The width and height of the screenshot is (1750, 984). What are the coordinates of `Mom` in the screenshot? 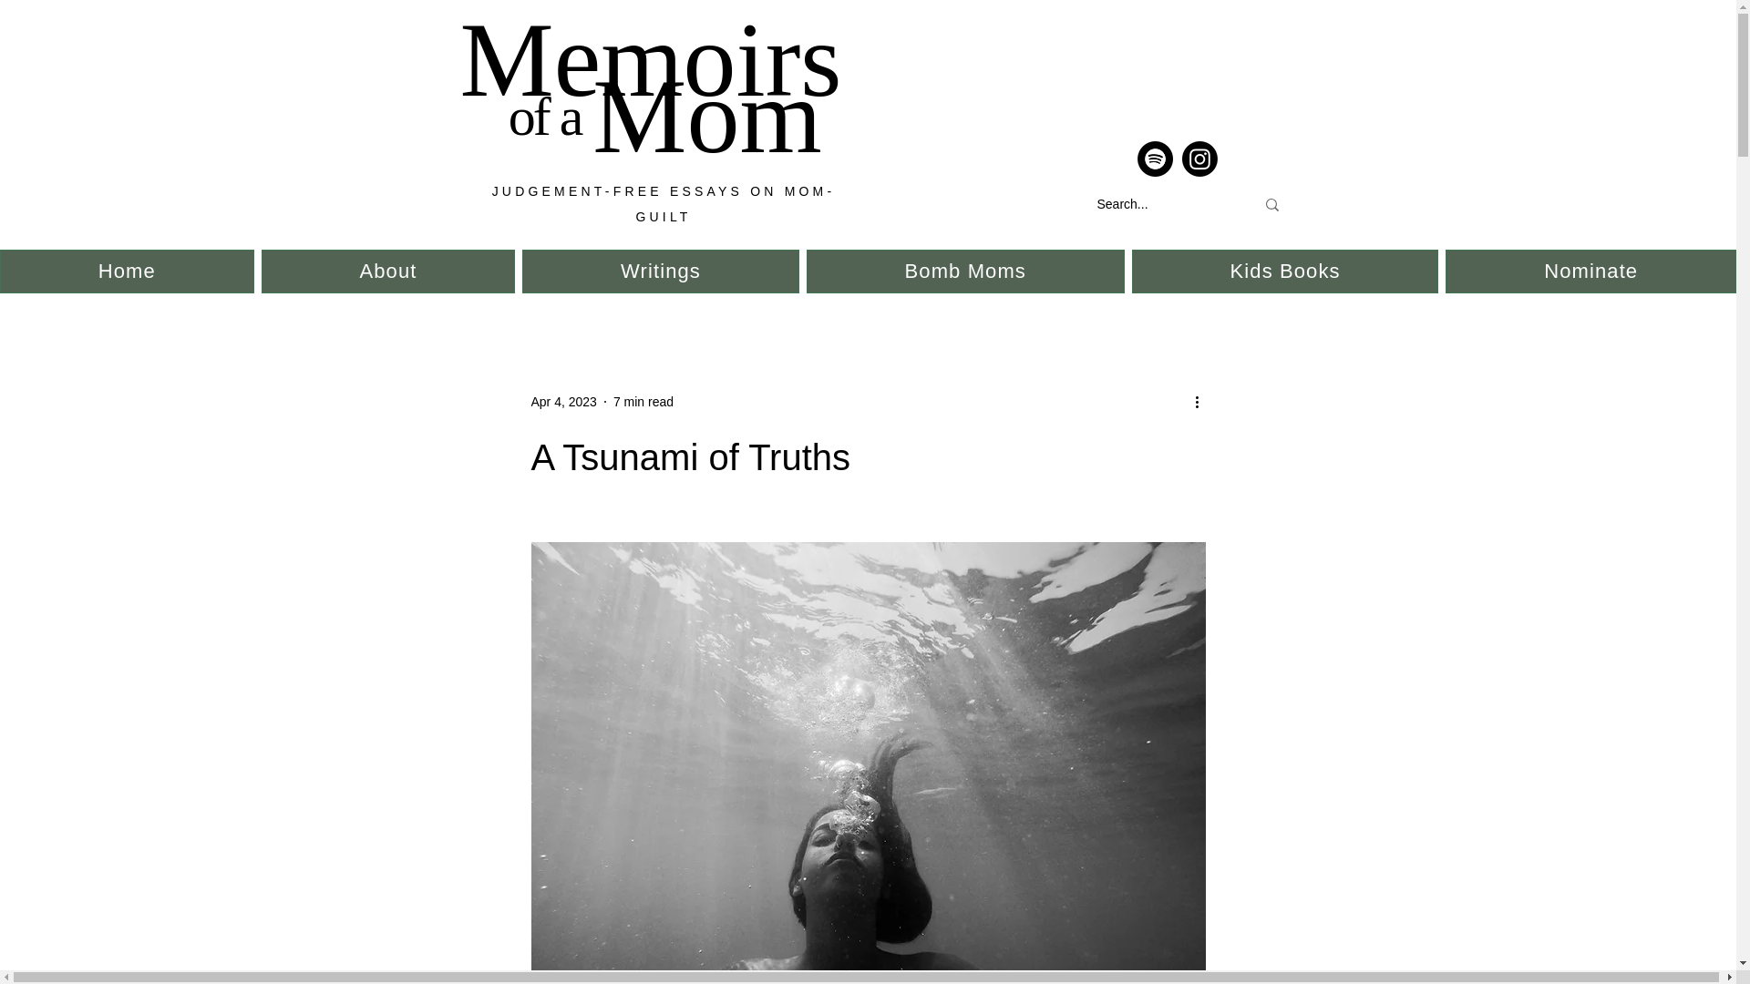 It's located at (706, 117).